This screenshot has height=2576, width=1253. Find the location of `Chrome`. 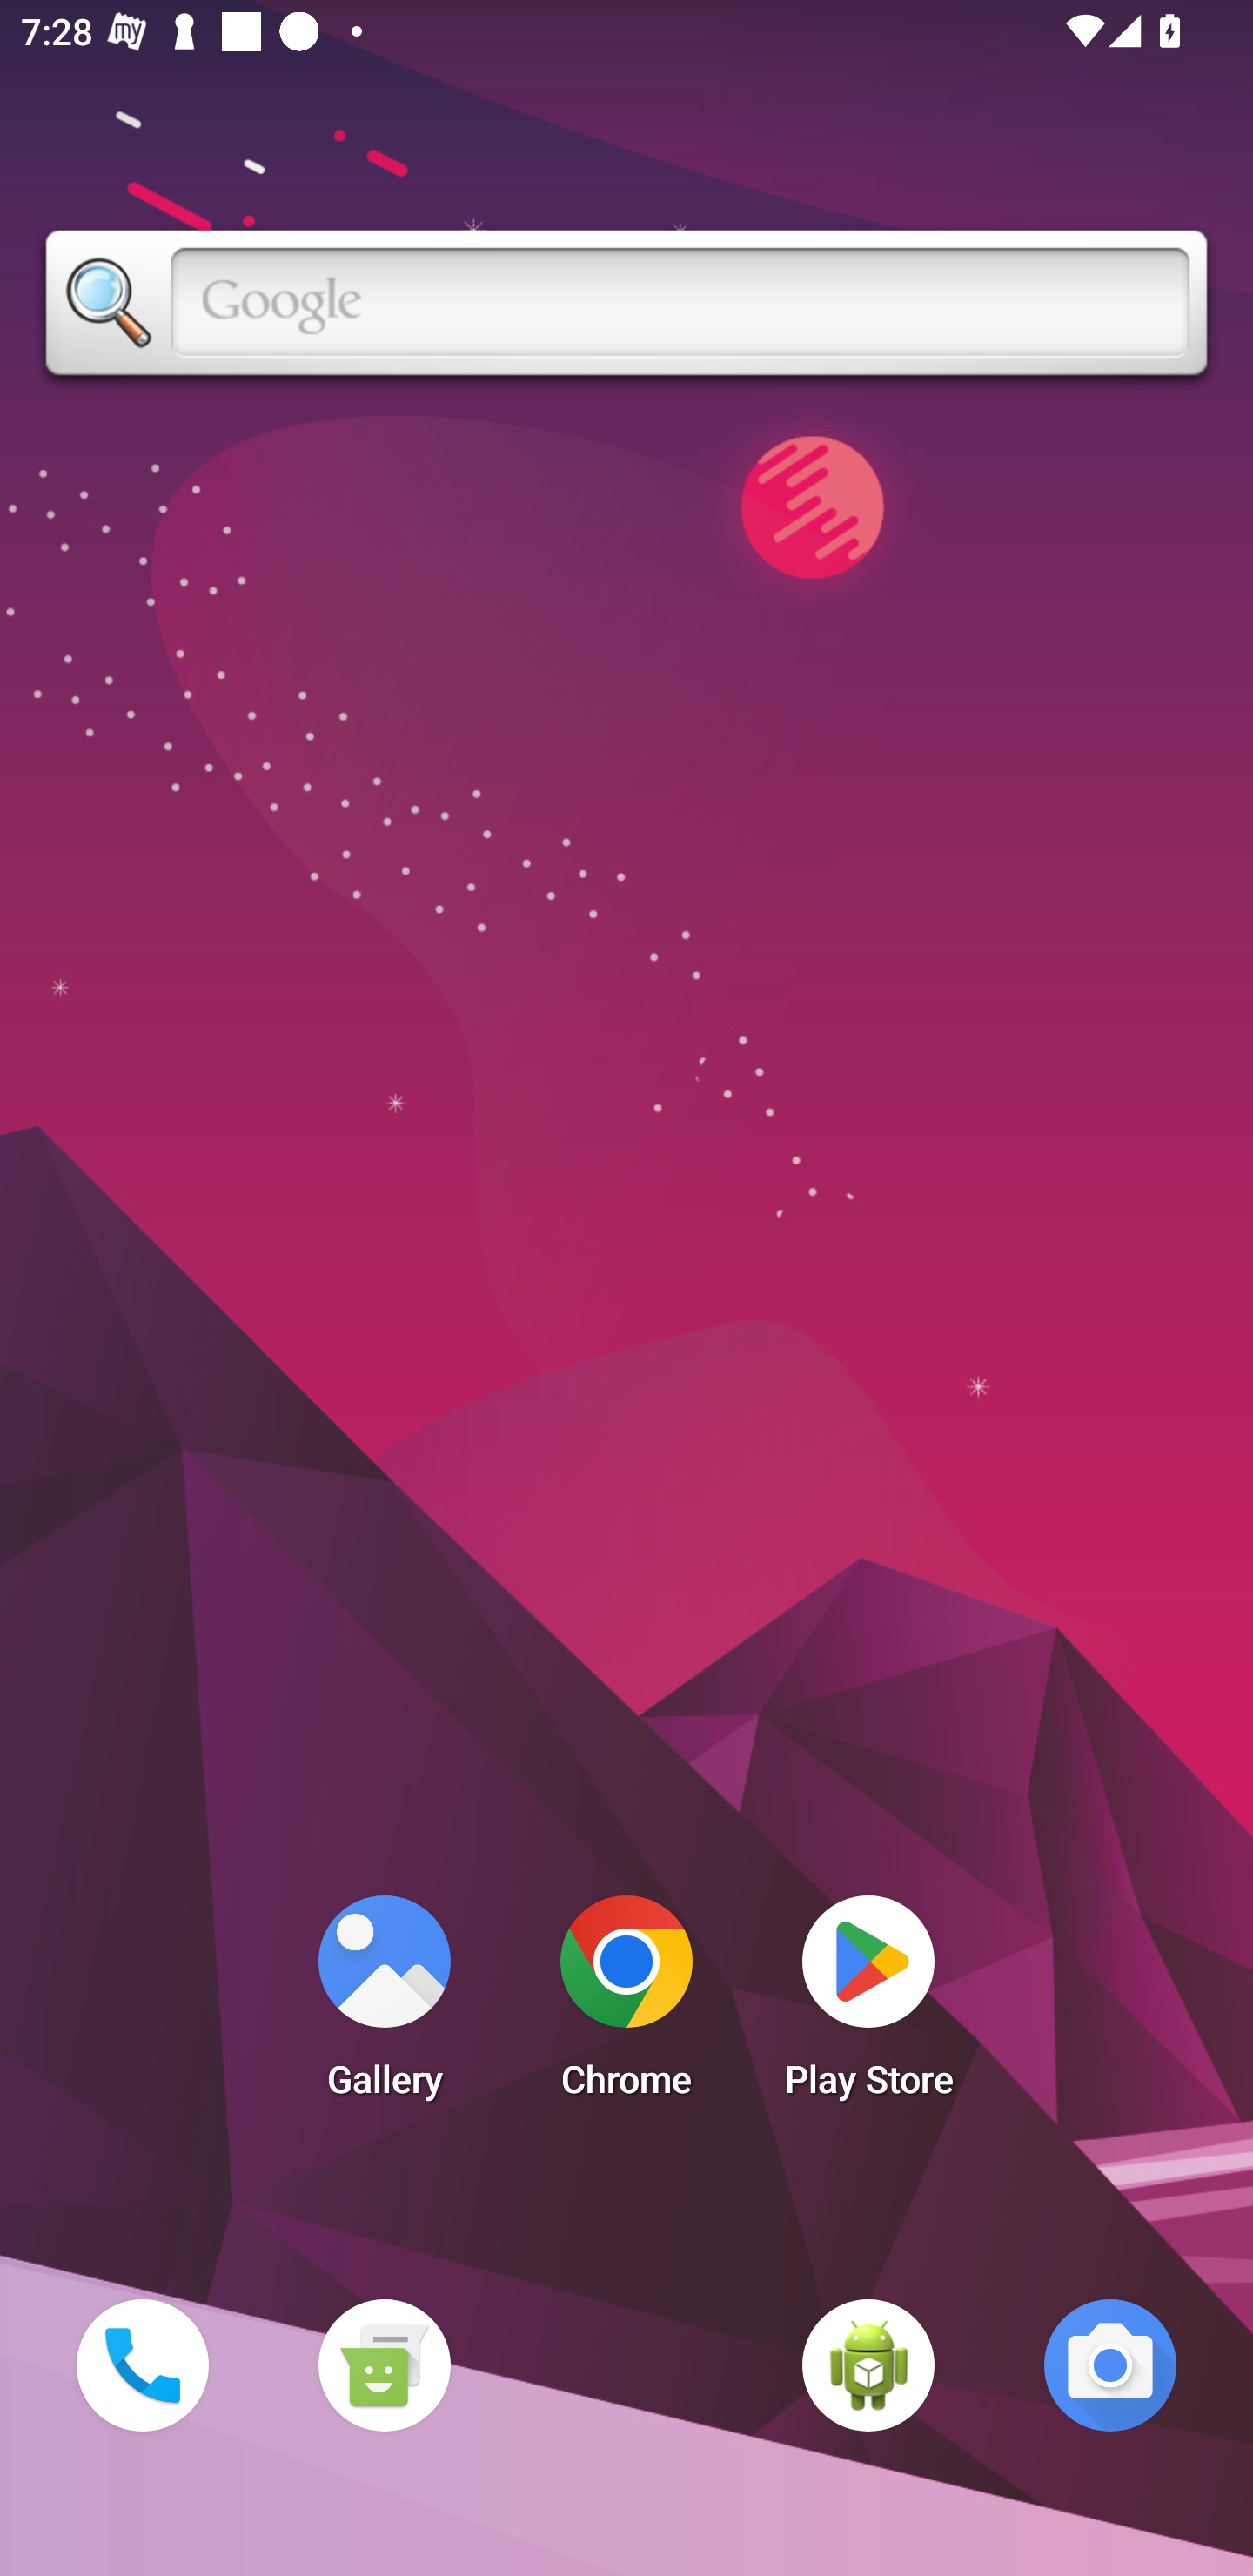

Chrome is located at coordinates (626, 2005).